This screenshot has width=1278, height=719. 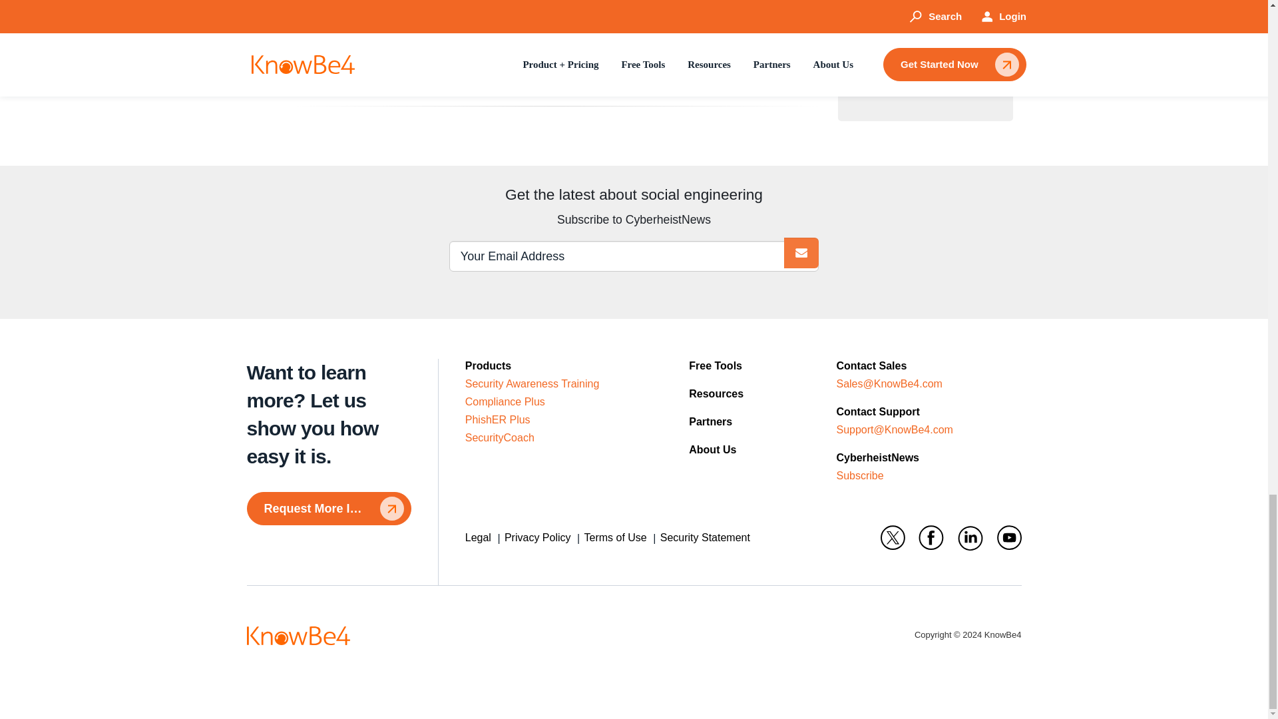 I want to click on Request More Info, so click(x=328, y=509).